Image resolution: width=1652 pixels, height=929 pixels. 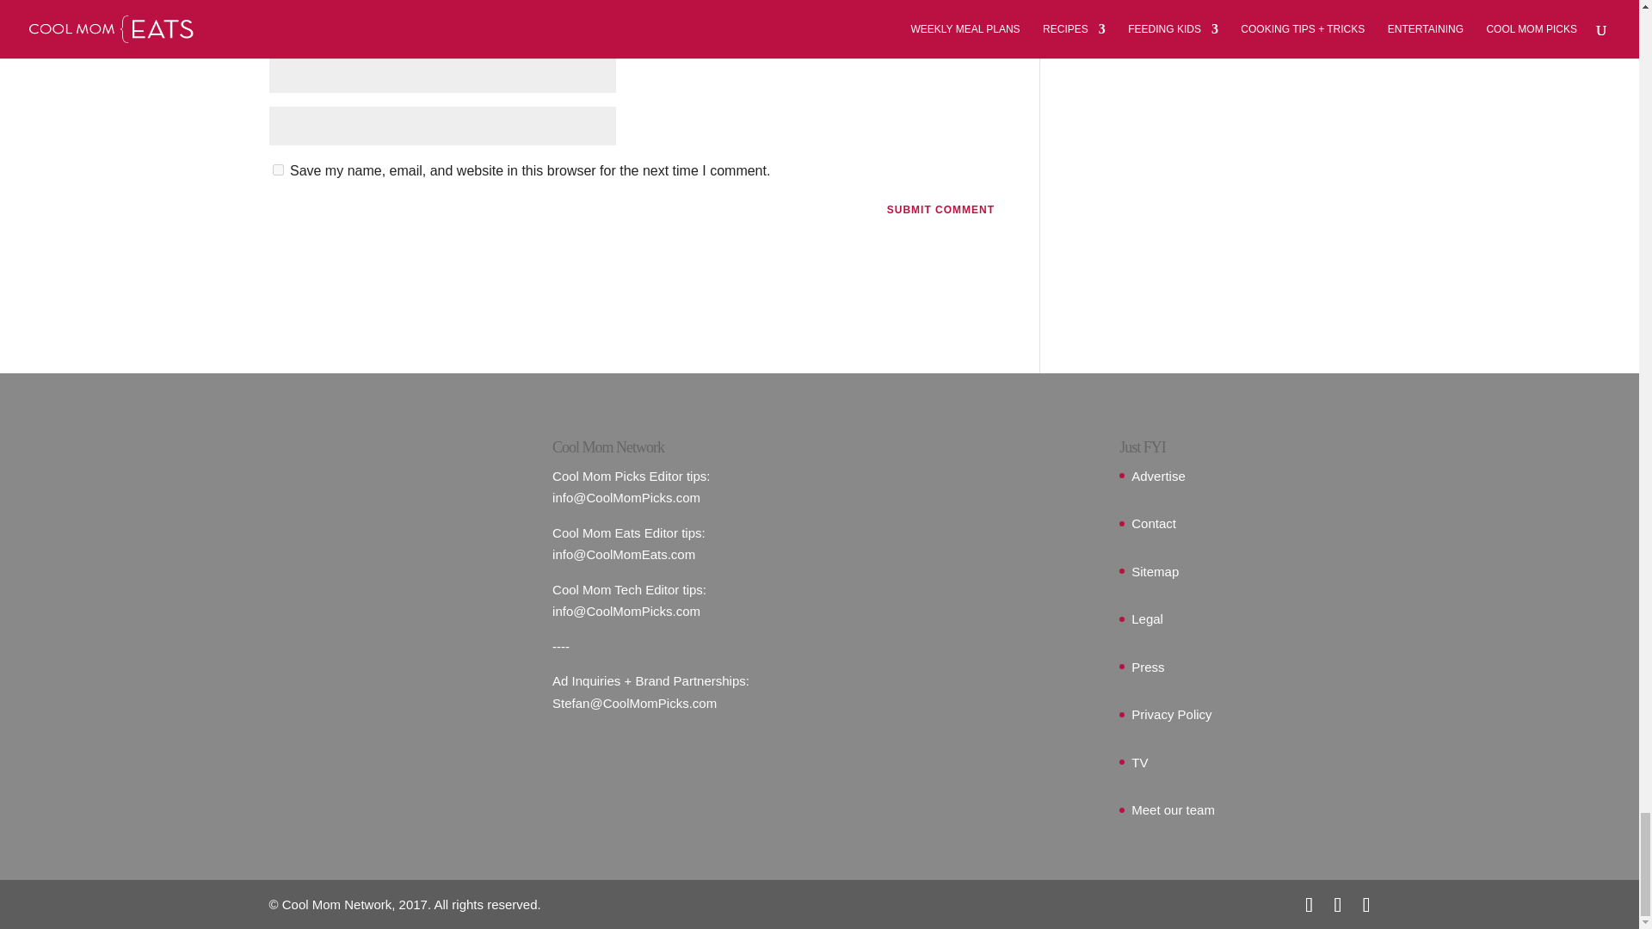 I want to click on yes, so click(x=277, y=170).